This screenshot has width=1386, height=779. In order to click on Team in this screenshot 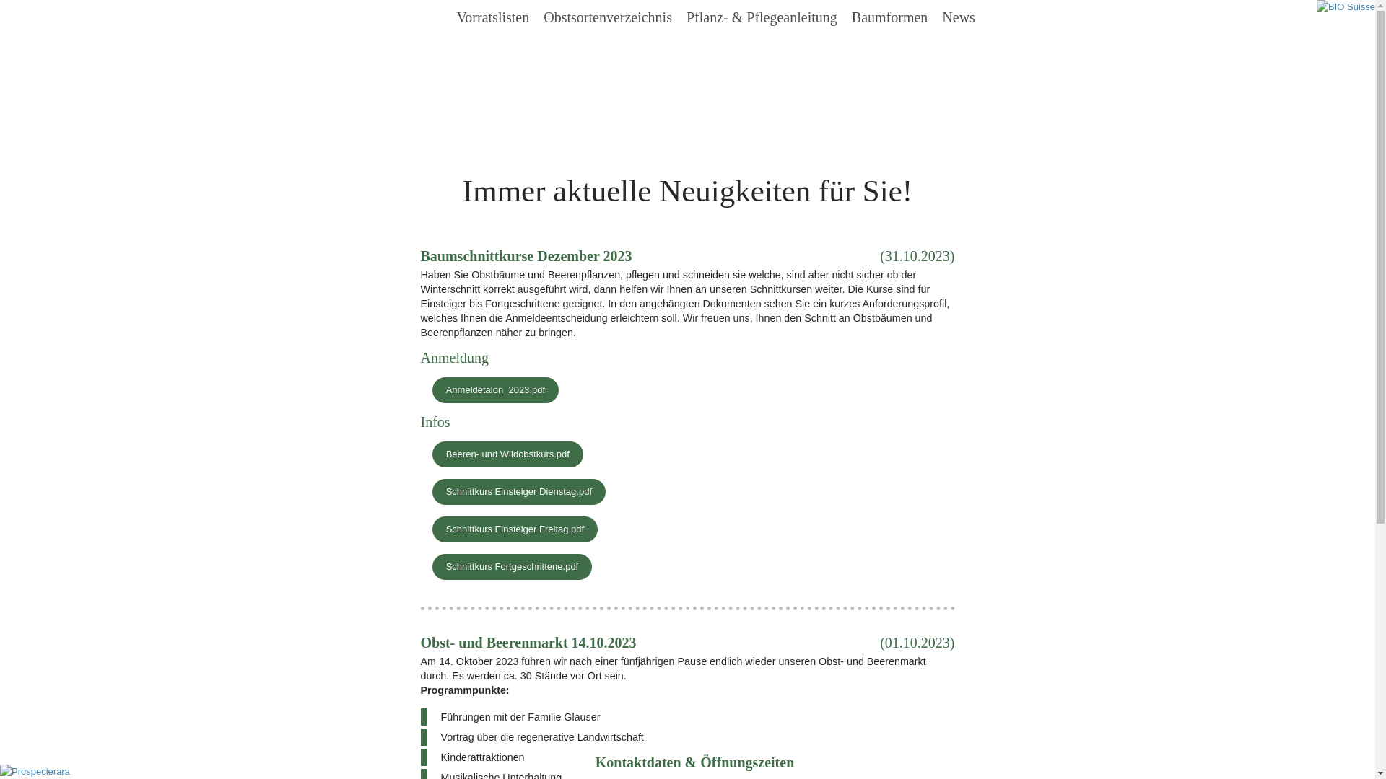, I will do `click(588, 62)`.